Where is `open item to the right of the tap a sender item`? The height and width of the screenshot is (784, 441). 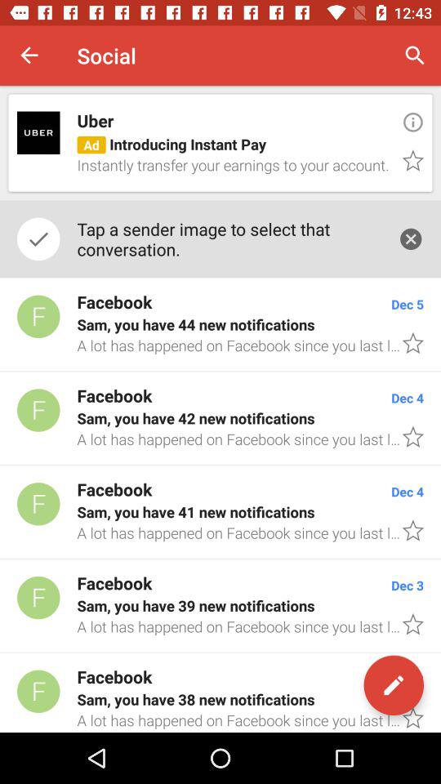 open item to the right of the tap a sender item is located at coordinates (411, 238).